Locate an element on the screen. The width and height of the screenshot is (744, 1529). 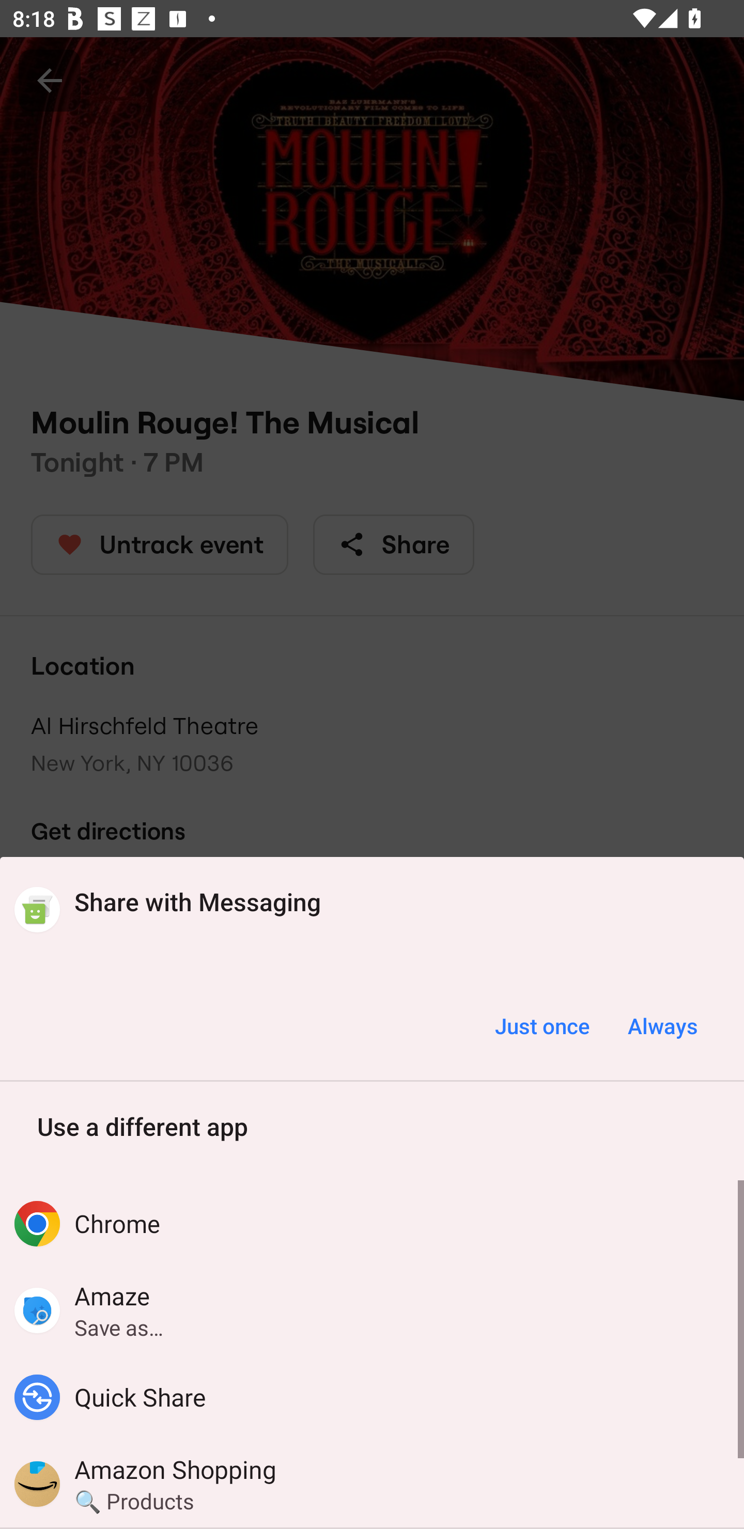
Just once is located at coordinates (542, 1026).